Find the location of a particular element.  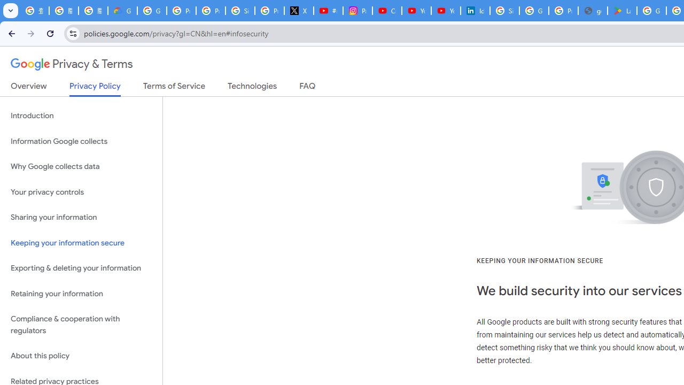

Sharing your information is located at coordinates (81, 218).